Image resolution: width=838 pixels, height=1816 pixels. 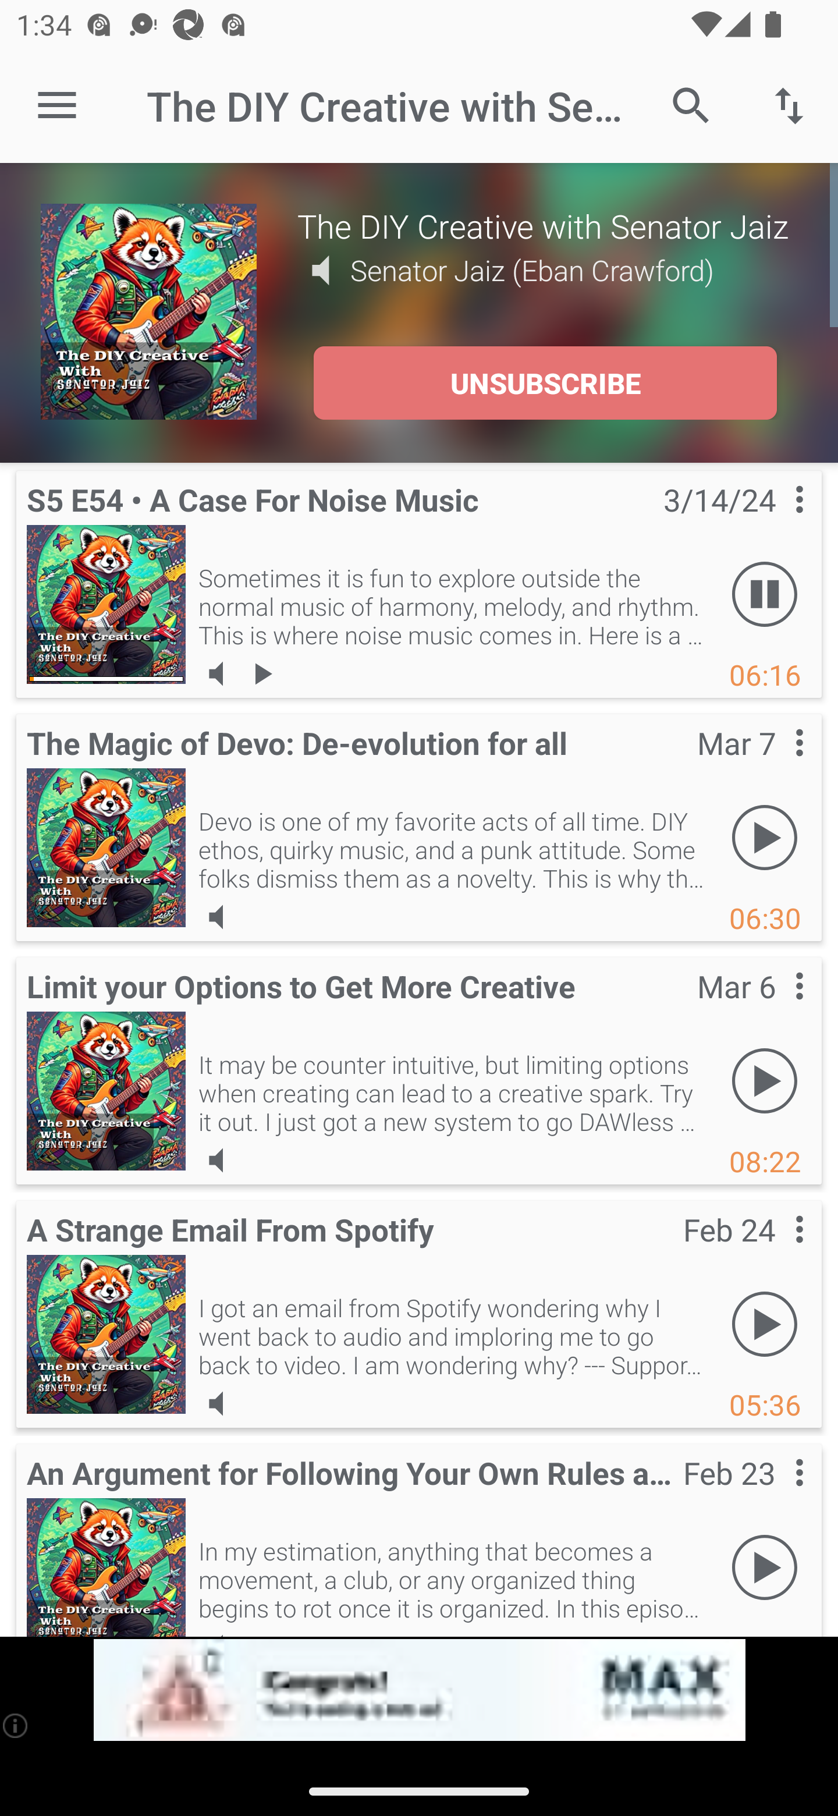 What do you see at coordinates (765, 595) in the screenshot?
I see `Pause` at bounding box center [765, 595].